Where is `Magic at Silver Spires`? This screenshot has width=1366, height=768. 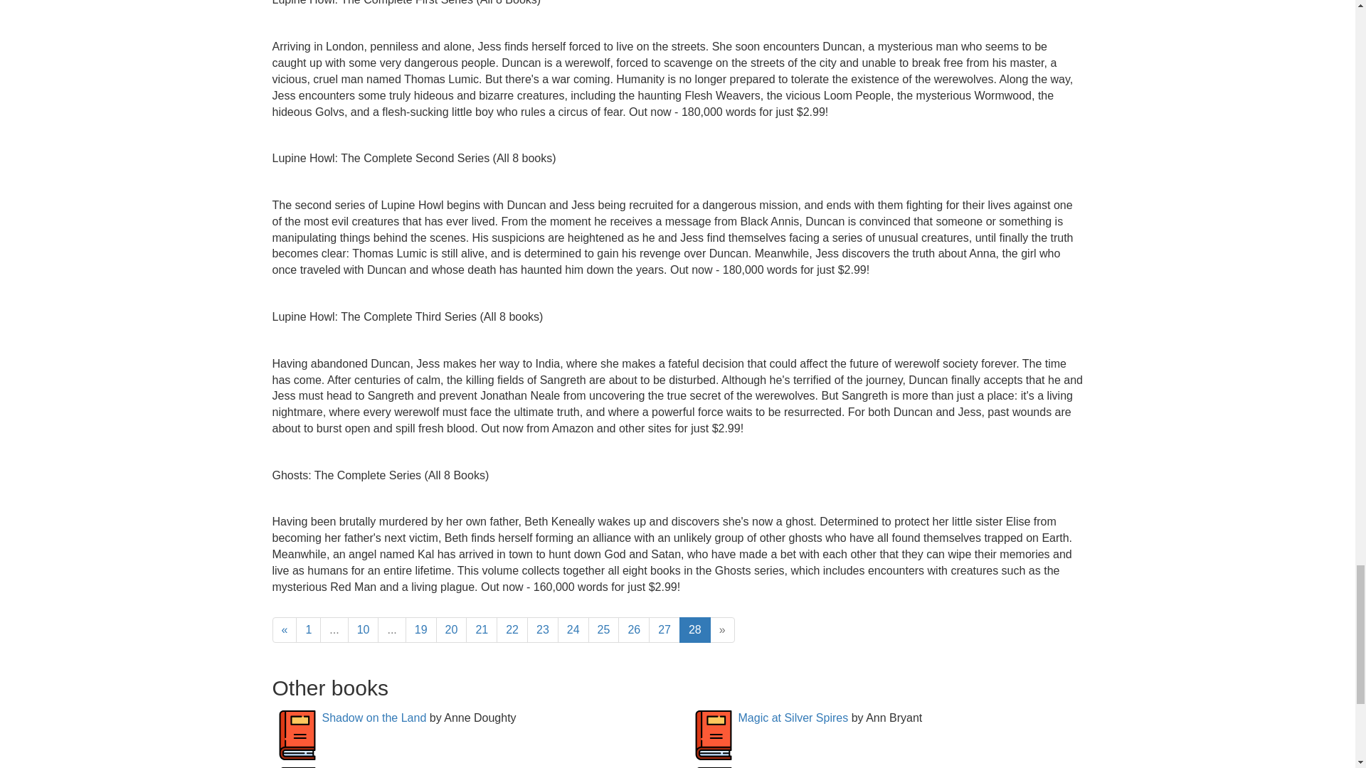 Magic at Silver Spires is located at coordinates (793, 718).